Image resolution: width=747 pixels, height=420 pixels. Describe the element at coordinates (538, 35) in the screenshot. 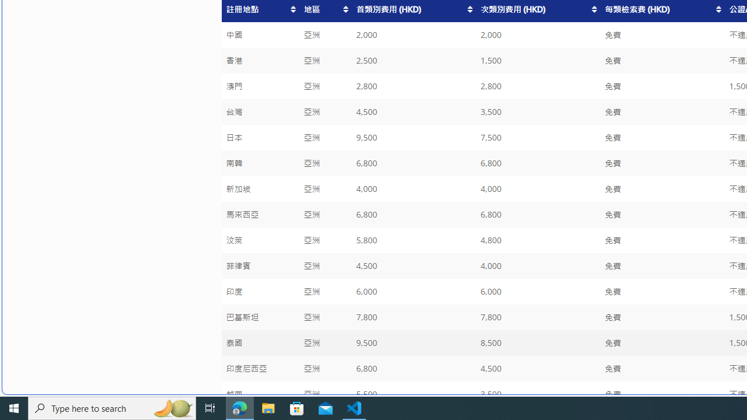

I see `2,000` at that location.